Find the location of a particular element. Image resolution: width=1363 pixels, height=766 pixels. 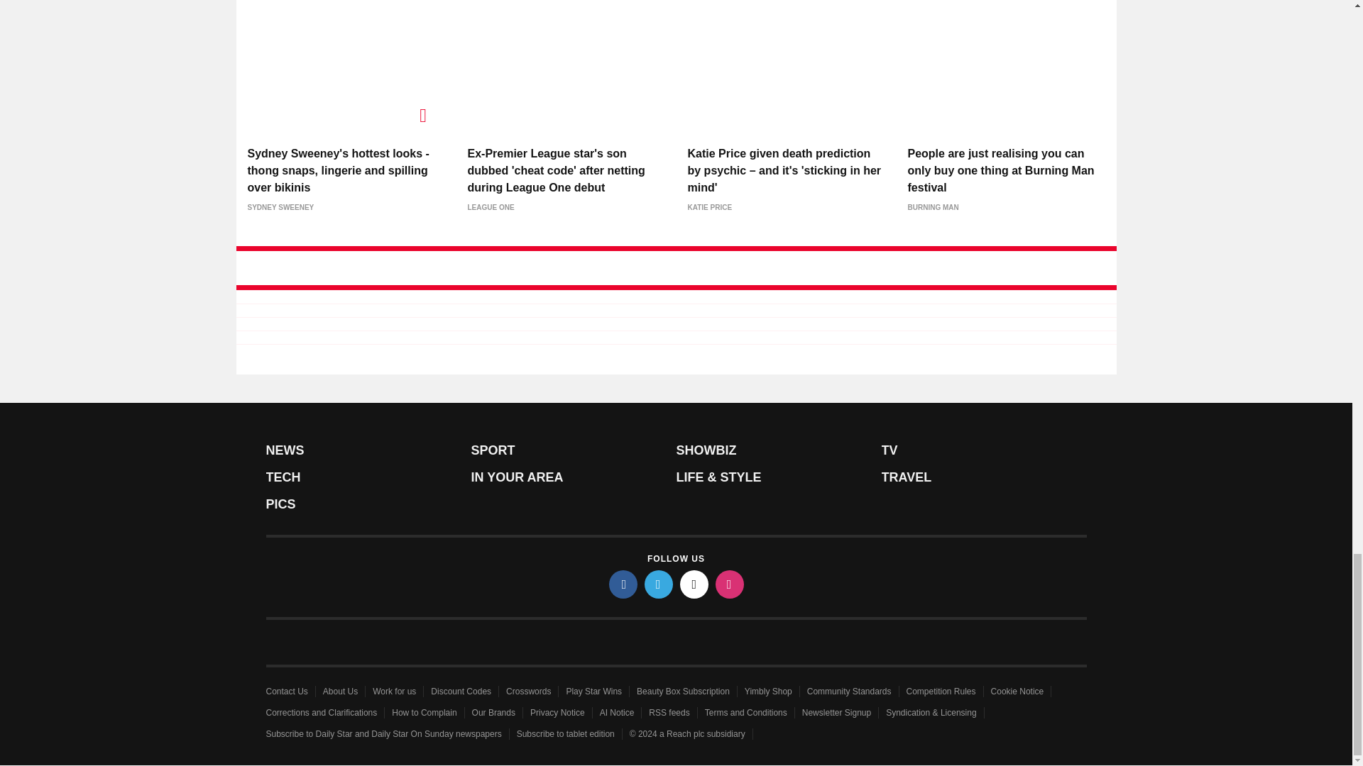

facebook is located at coordinates (623, 584).